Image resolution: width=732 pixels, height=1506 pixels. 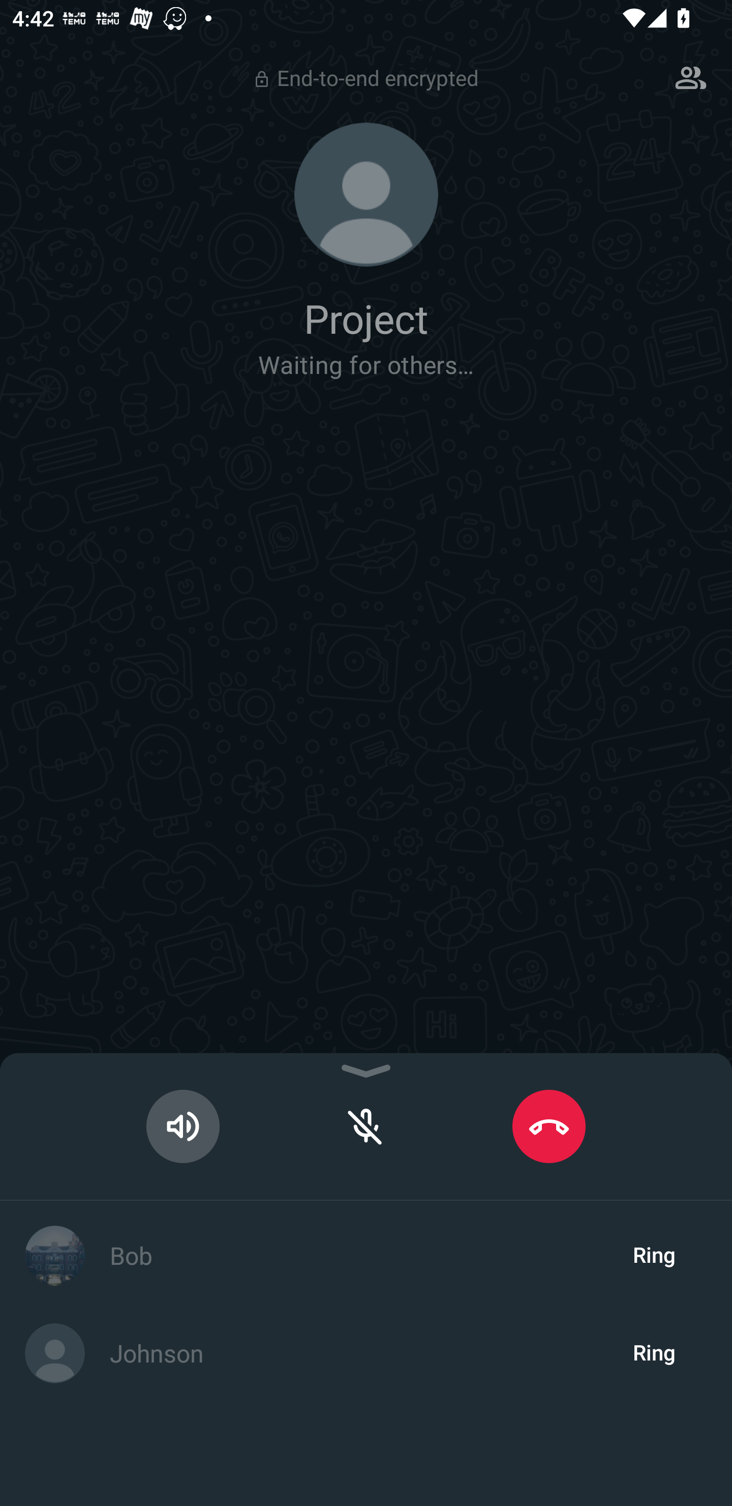 I want to click on Turn speaker phone off, so click(x=183, y=1126).